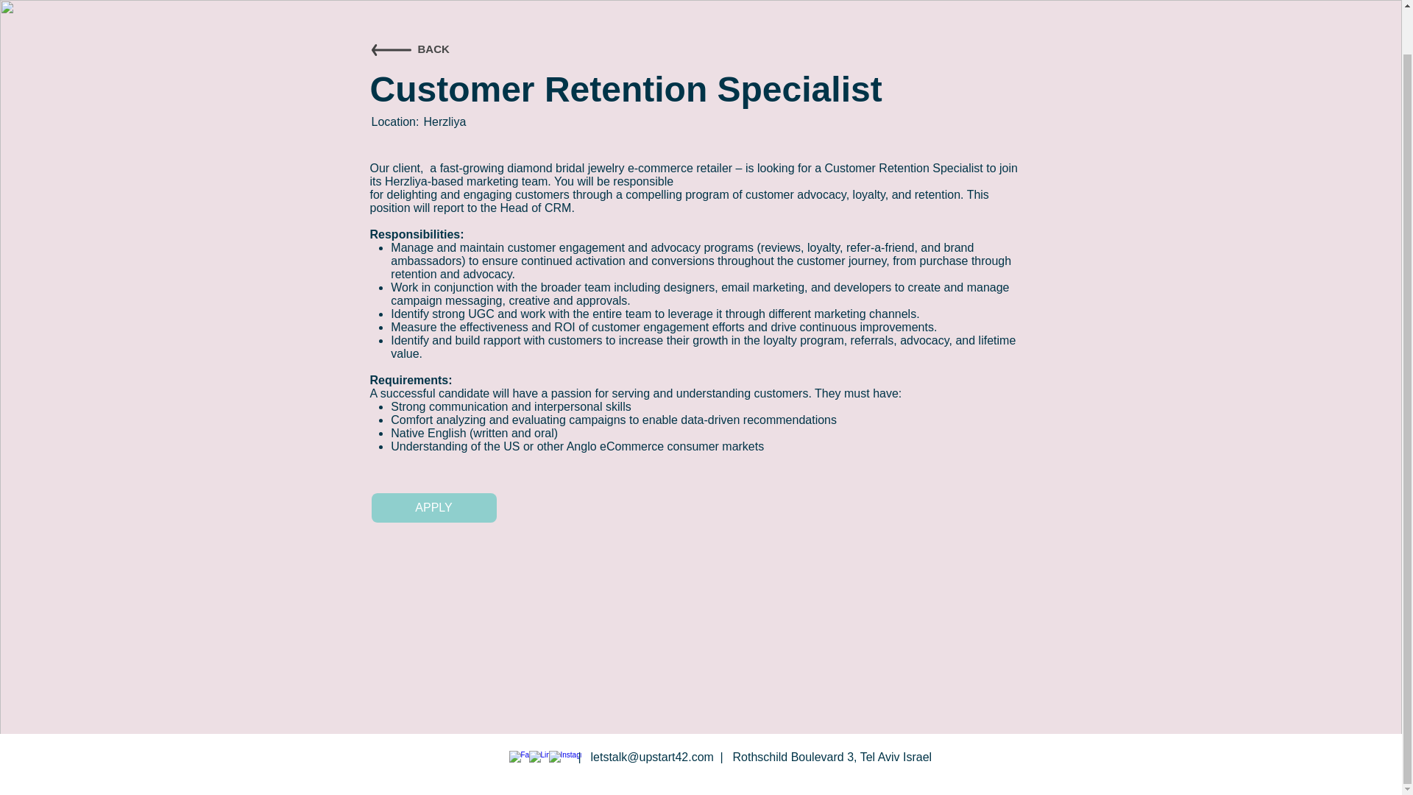 The height and width of the screenshot is (795, 1413). What do you see at coordinates (433, 49) in the screenshot?
I see `BACK` at bounding box center [433, 49].